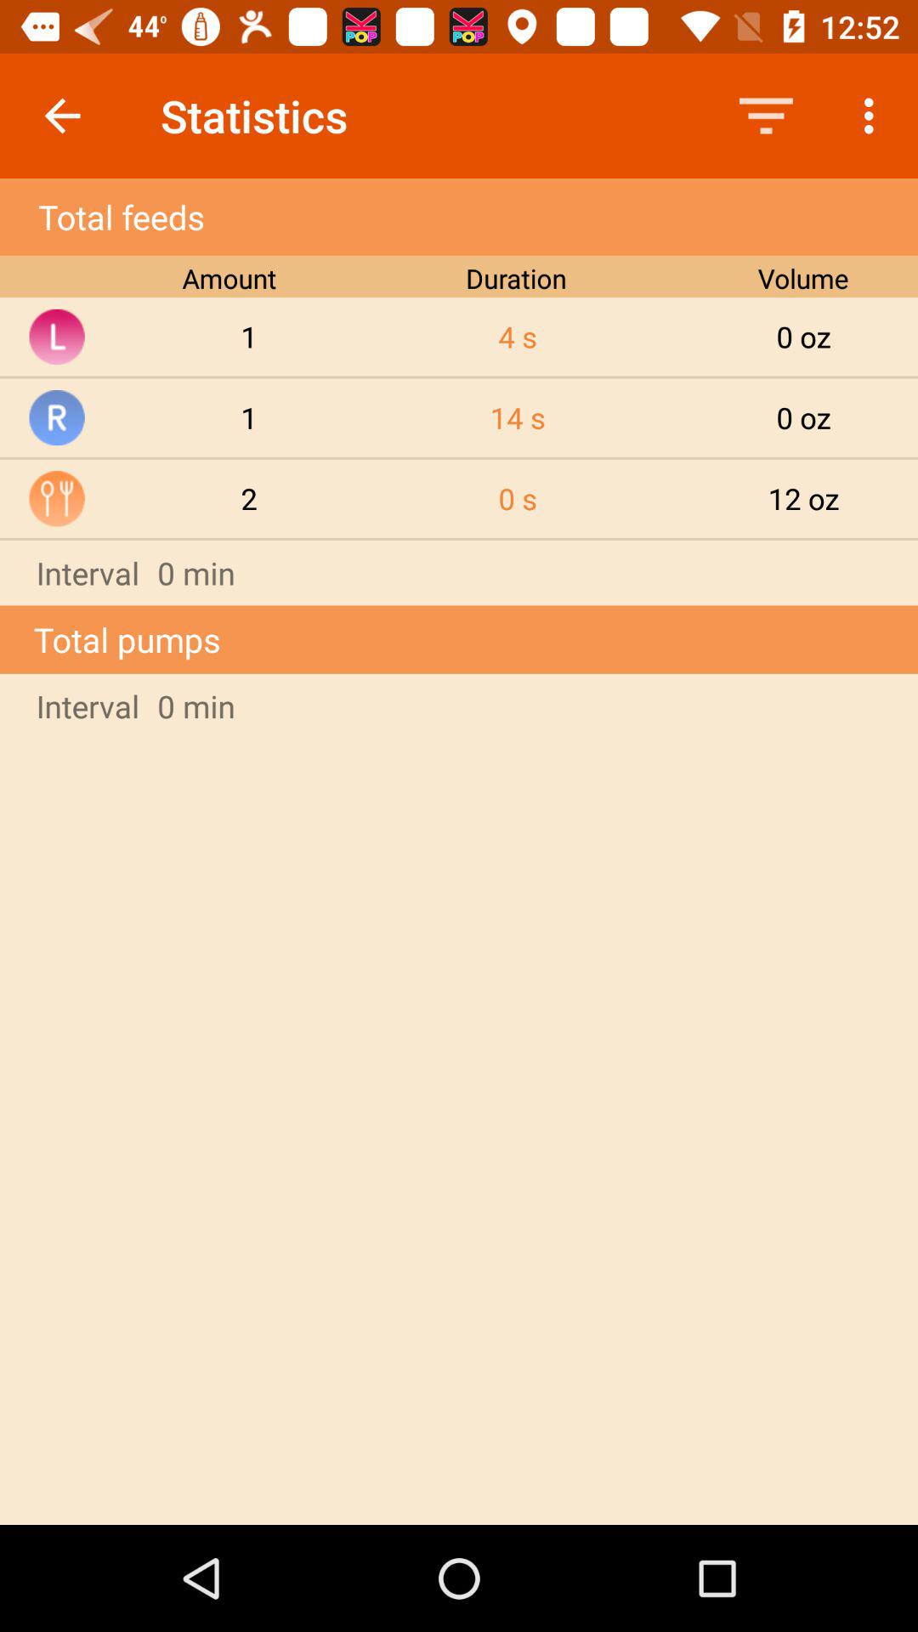 The image size is (918, 1632). Describe the element at coordinates (249, 498) in the screenshot. I see `swipe to the 2 item` at that location.